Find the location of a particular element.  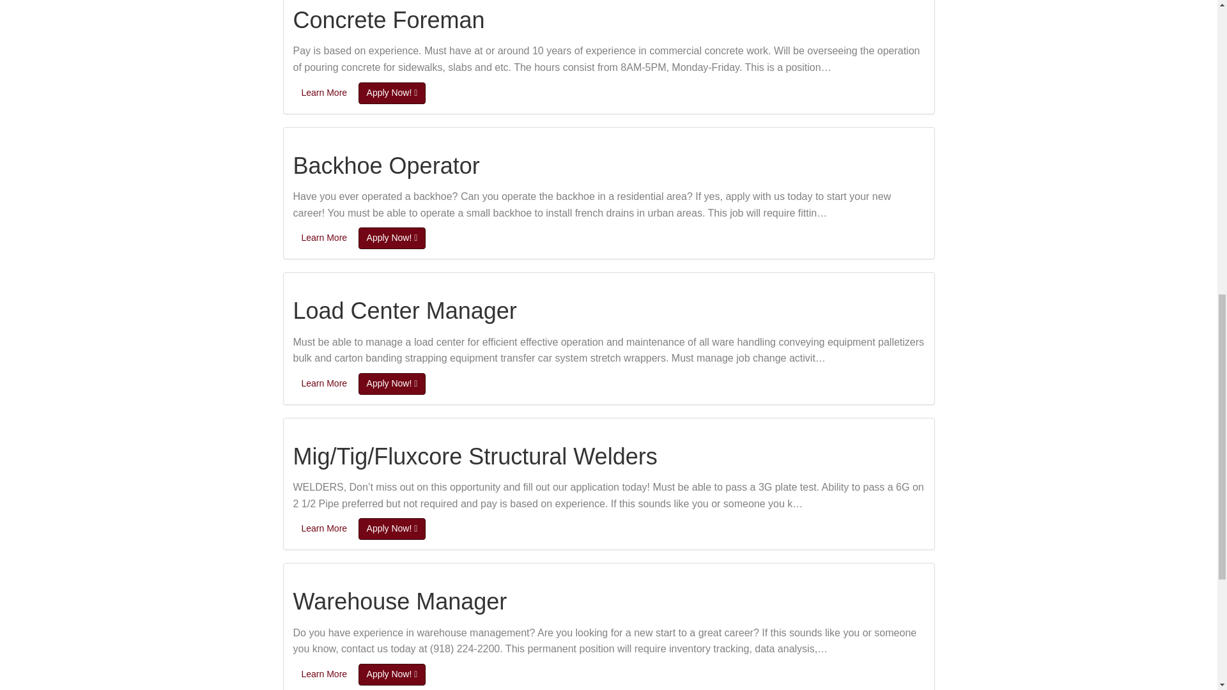

Concrete Foreman is located at coordinates (389, 19).